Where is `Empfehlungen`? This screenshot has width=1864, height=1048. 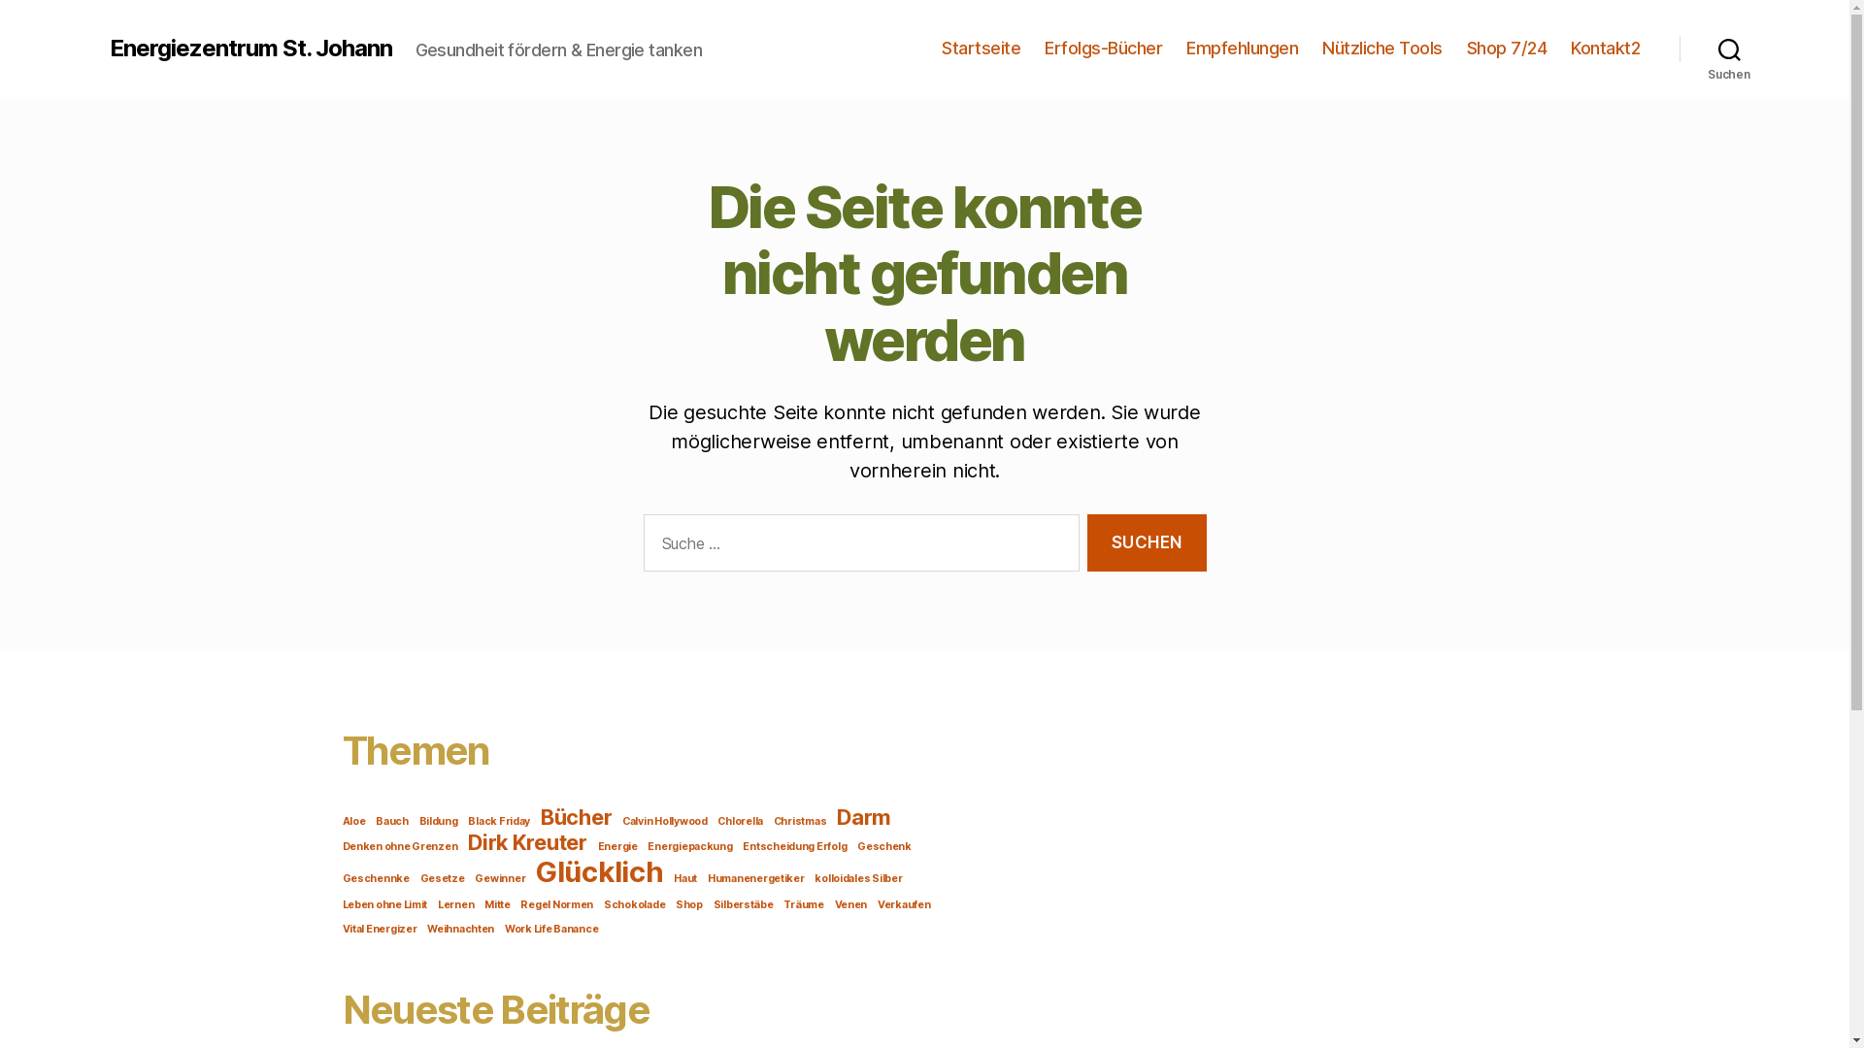 Empfehlungen is located at coordinates (1243, 49).